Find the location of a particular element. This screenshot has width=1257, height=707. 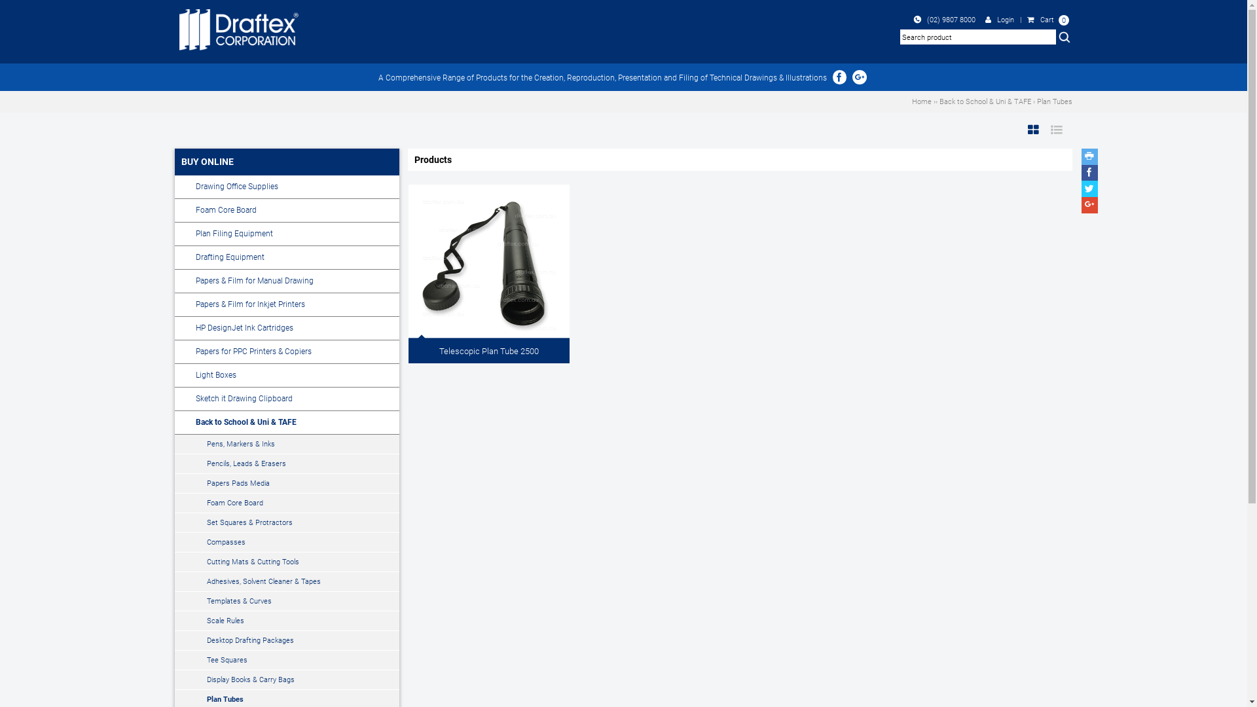

Pencils, Leads & Erasers is located at coordinates (287, 464).